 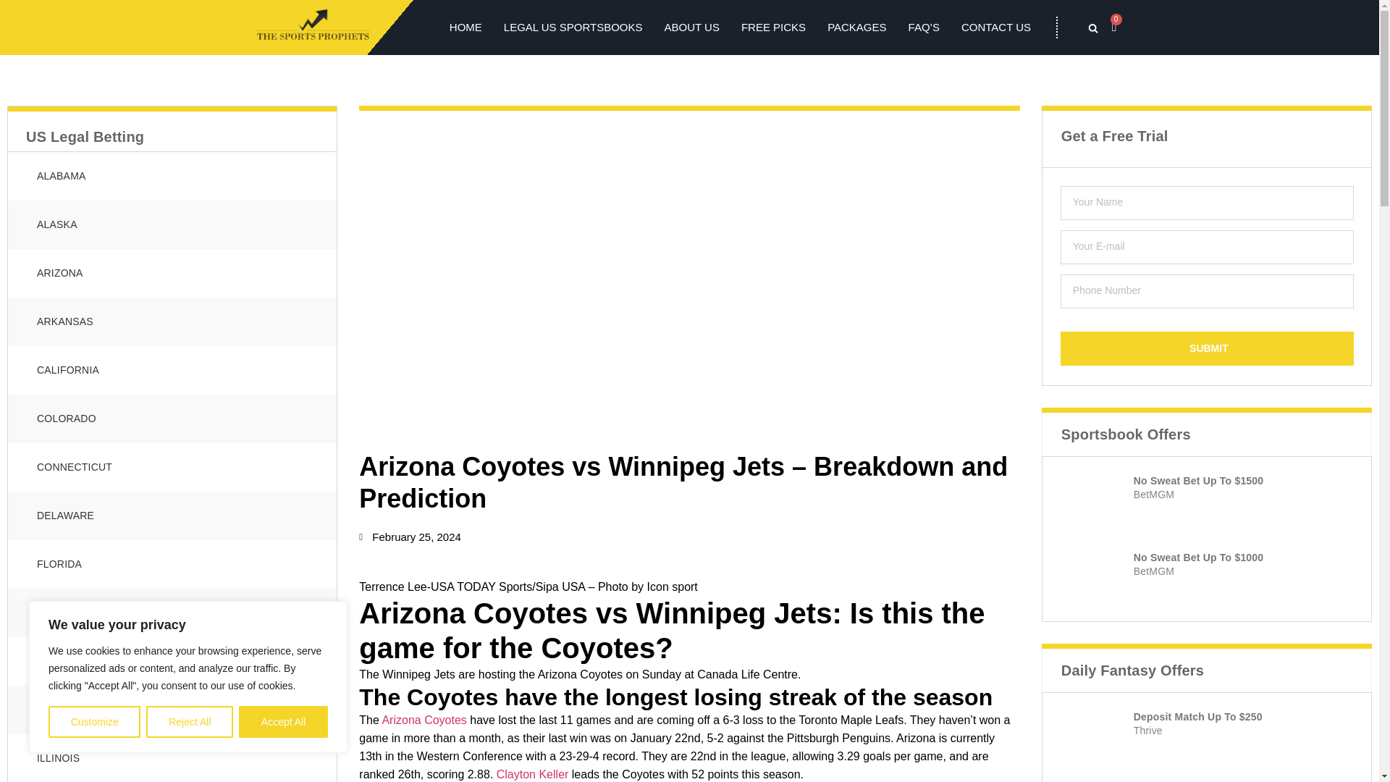 I want to click on HOME, so click(x=466, y=27).